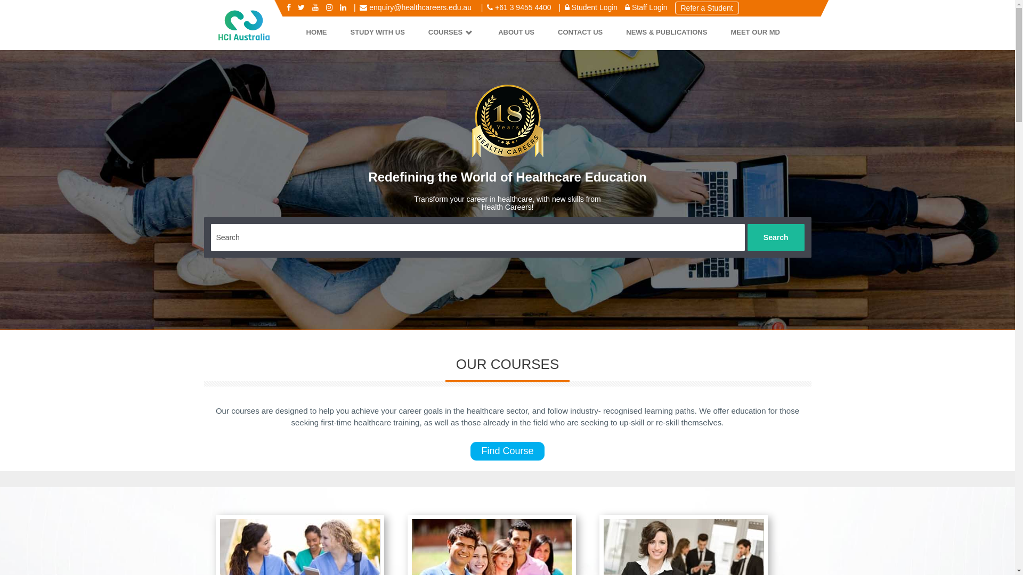 This screenshot has height=575, width=1023. What do you see at coordinates (507, 451) in the screenshot?
I see `Find Course` at bounding box center [507, 451].